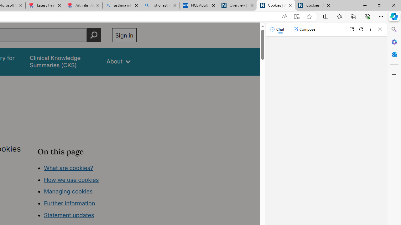  What do you see at coordinates (122, 6) in the screenshot?
I see `asthma inhaler - Search` at bounding box center [122, 6].